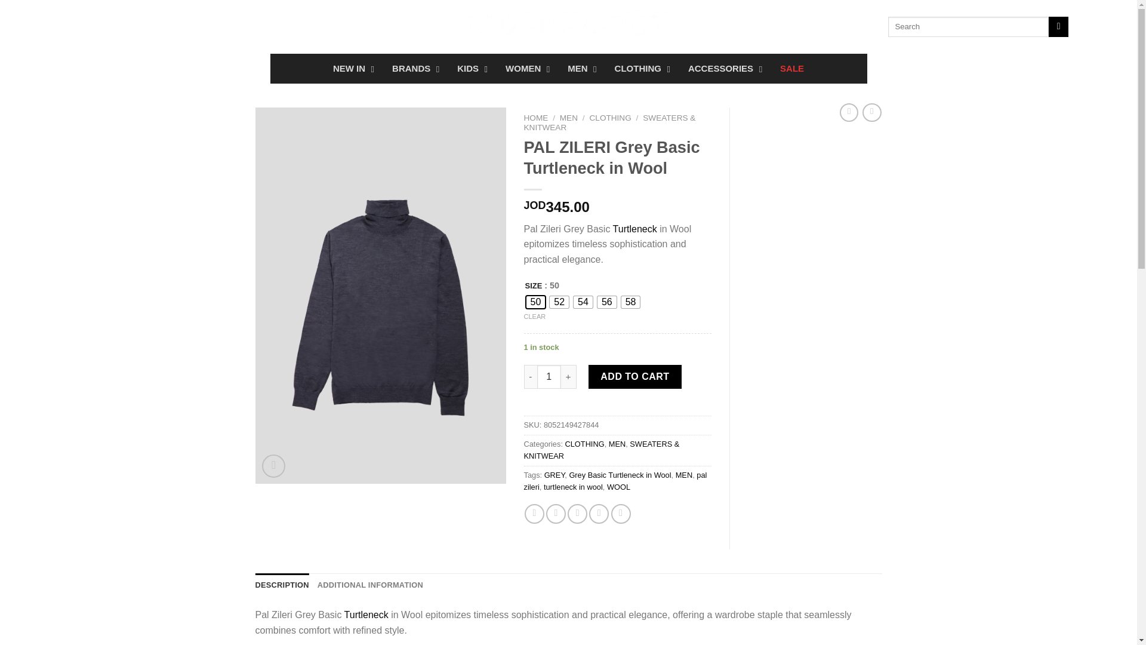 Image resolution: width=1146 pixels, height=645 pixels. Describe the element at coordinates (583, 302) in the screenshot. I see `54` at that location.